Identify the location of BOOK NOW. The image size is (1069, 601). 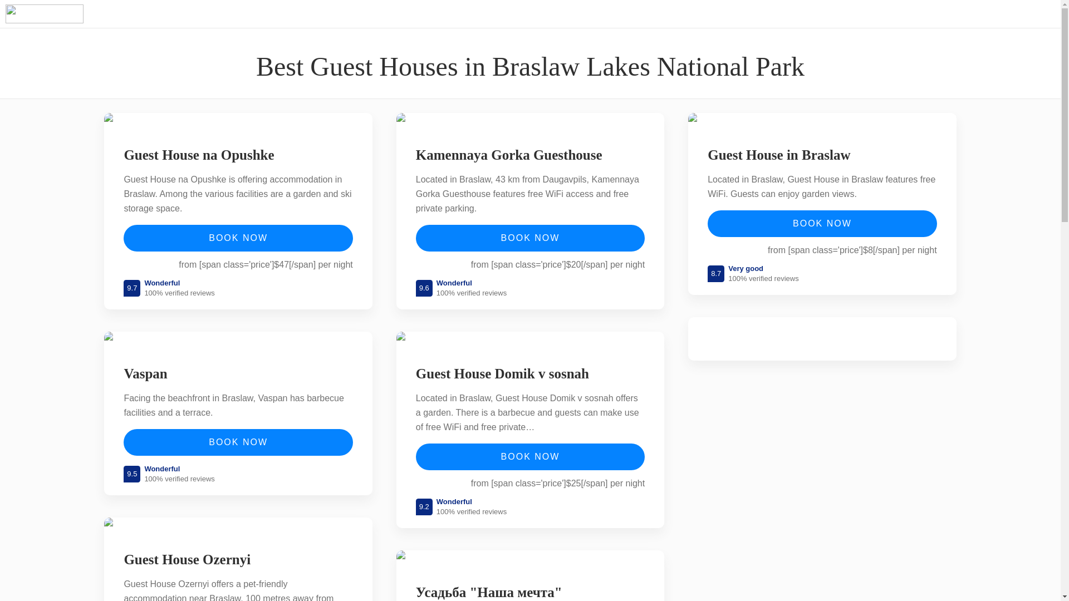
(530, 238).